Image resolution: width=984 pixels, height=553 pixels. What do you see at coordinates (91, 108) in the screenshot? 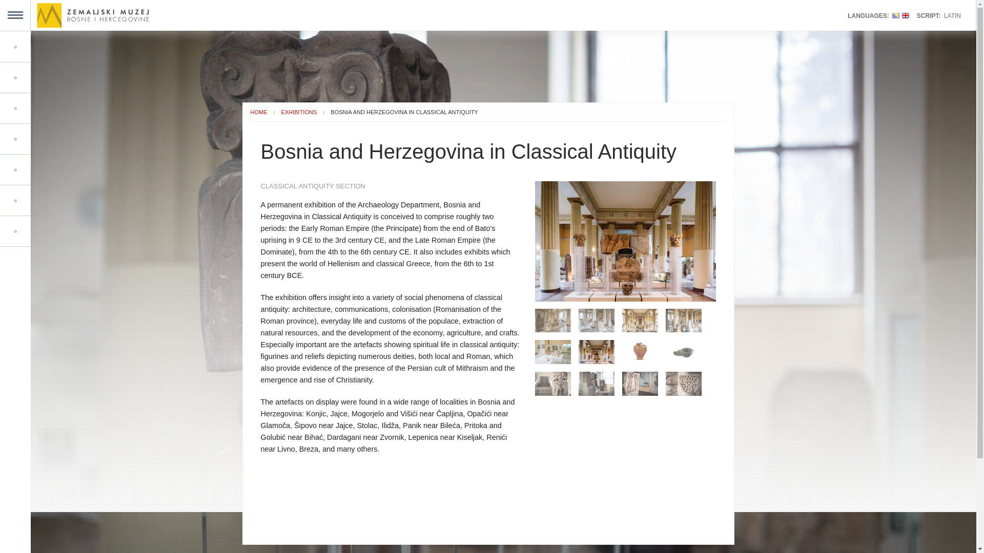
I see `COLLECTIONS` at bounding box center [91, 108].